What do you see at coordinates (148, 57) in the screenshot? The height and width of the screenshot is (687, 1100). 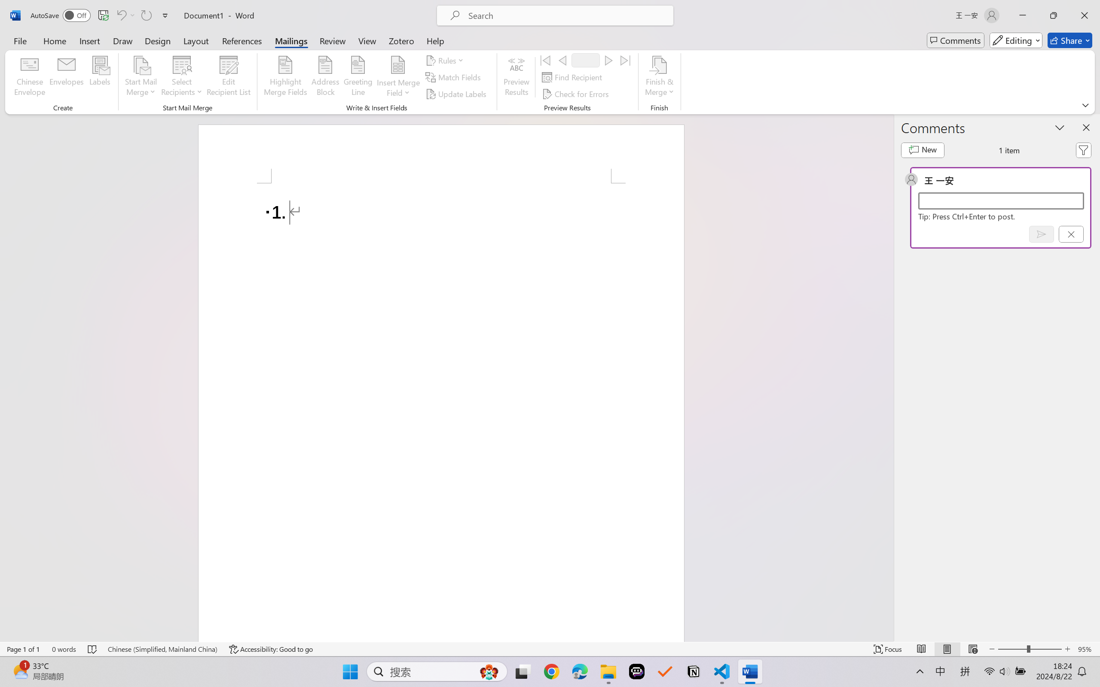 I see `Italic` at bounding box center [148, 57].